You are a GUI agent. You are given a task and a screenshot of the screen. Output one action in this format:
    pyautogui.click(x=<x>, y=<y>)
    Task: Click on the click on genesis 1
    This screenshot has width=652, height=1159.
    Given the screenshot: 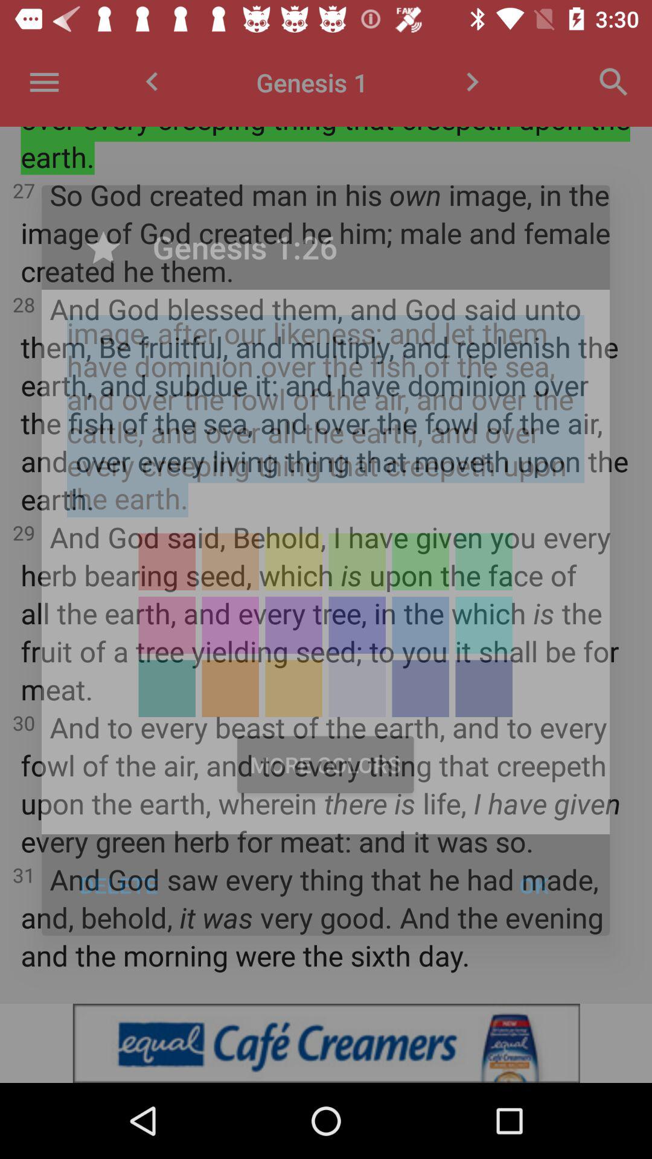 What is the action you would take?
    pyautogui.click(x=312, y=82)
    